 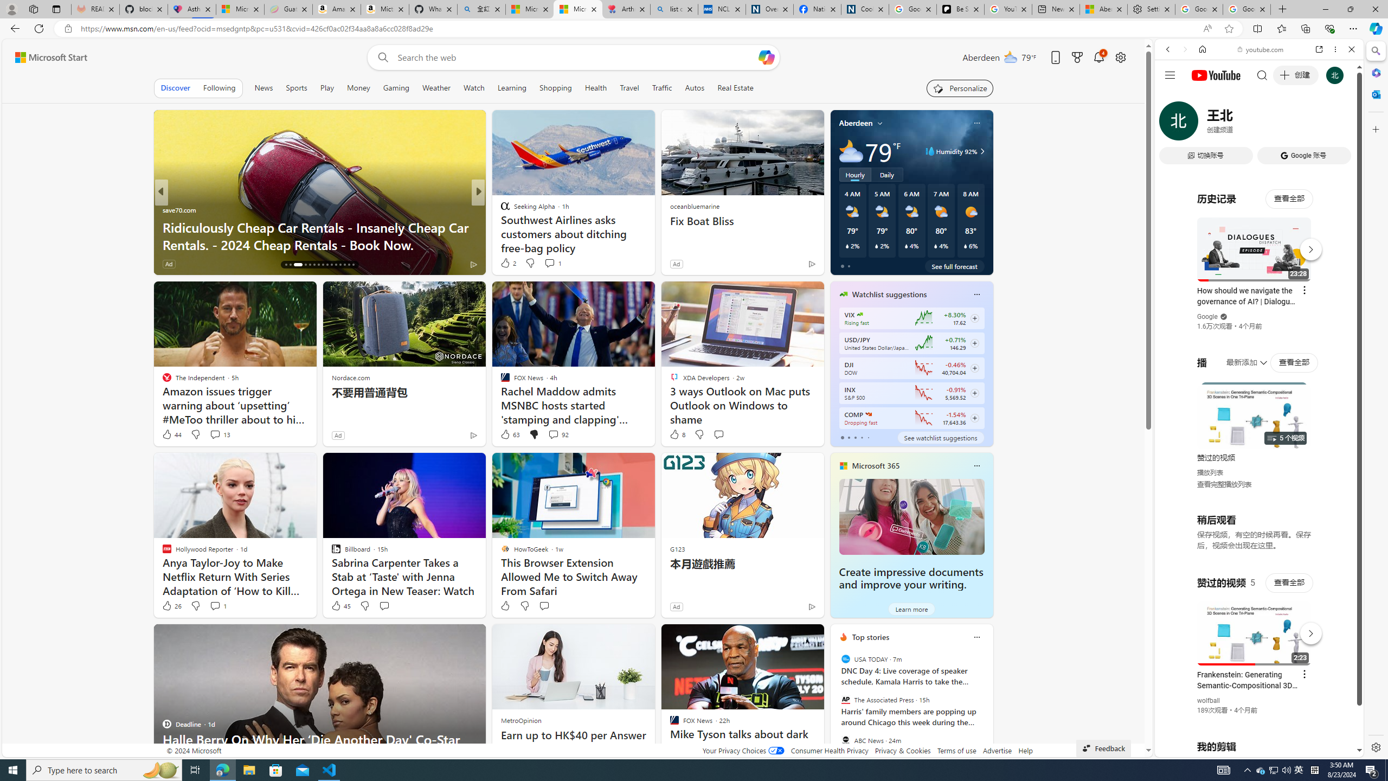 What do you see at coordinates (264, 88) in the screenshot?
I see `News` at bounding box center [264, 88].